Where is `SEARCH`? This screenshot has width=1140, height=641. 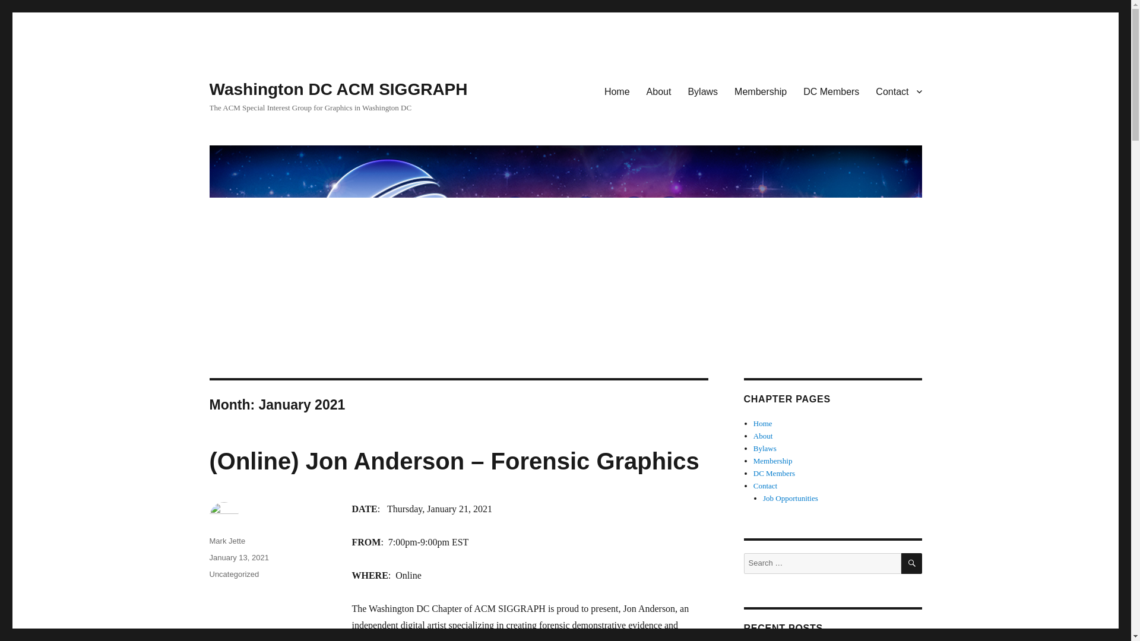
SEARCH is located at coordinates (912, 563).